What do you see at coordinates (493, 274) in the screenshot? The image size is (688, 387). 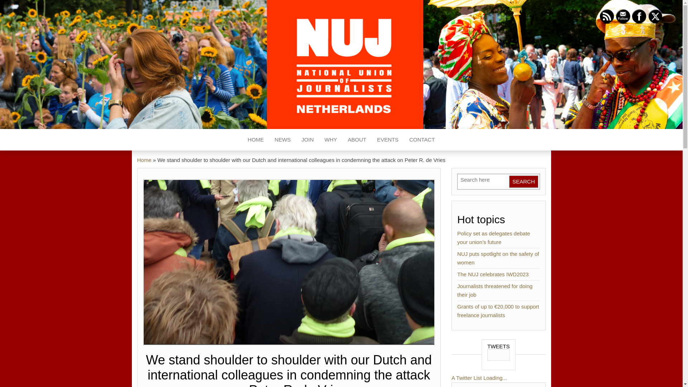 I see `The NUJ celebrates IWD2023` at bounding box center [493, 274].